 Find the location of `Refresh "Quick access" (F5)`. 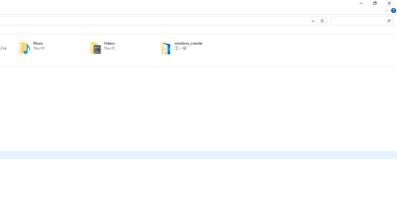

Refresh "Quick access" (F5) is located at coordinates (322, 20).